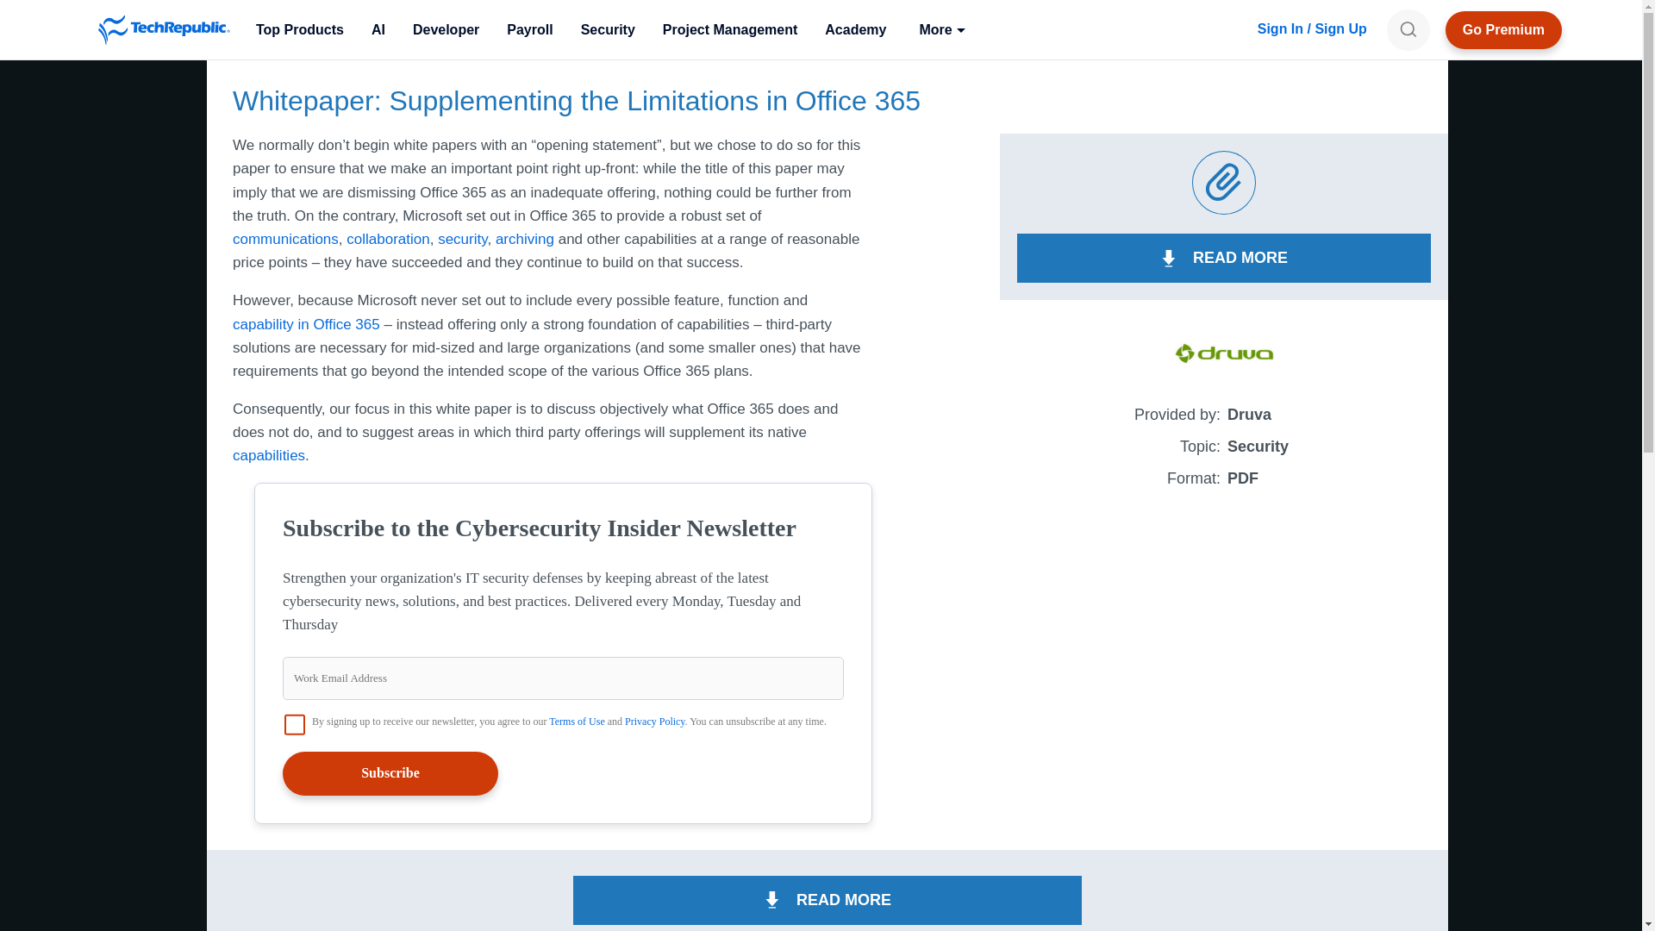  I want to click on Project Management, so click(729, 29).